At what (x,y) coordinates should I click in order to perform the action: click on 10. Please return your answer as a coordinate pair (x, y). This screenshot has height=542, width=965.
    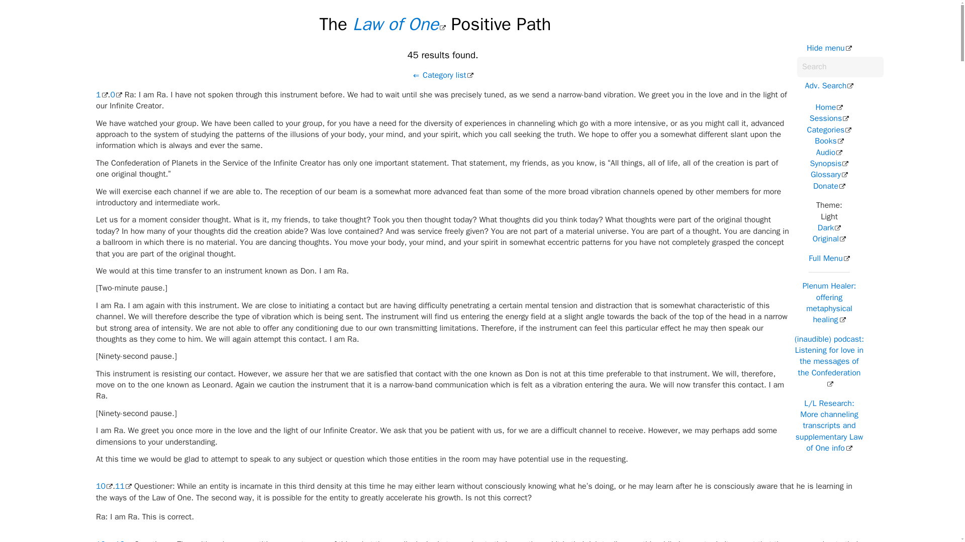
    Looking at the image, I should click on (104, 486).